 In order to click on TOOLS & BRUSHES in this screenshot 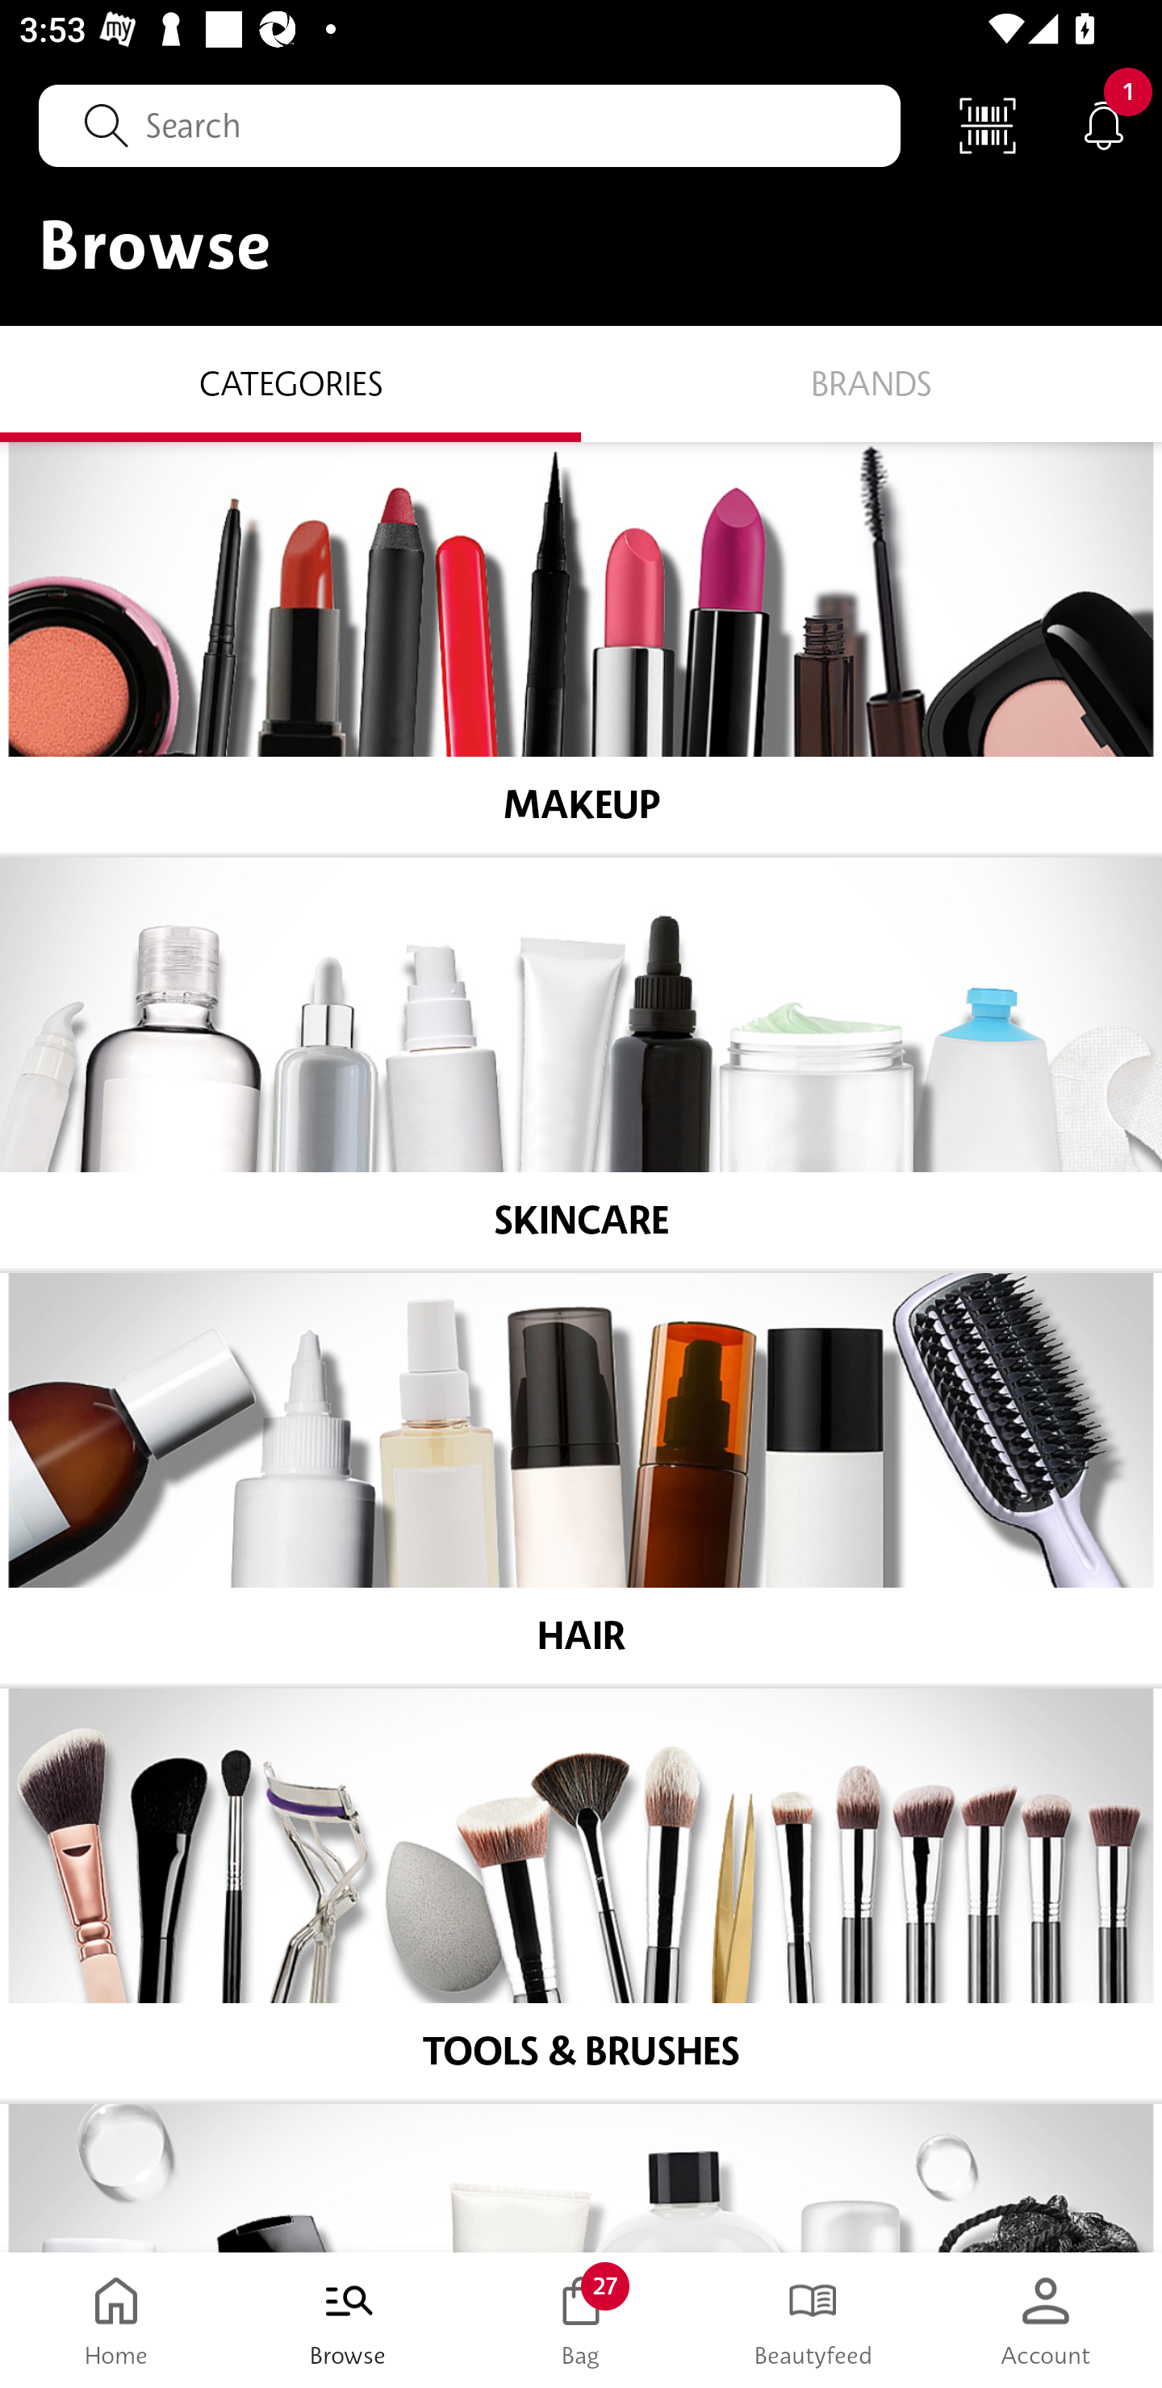, I will do `click(581, 1894)`.